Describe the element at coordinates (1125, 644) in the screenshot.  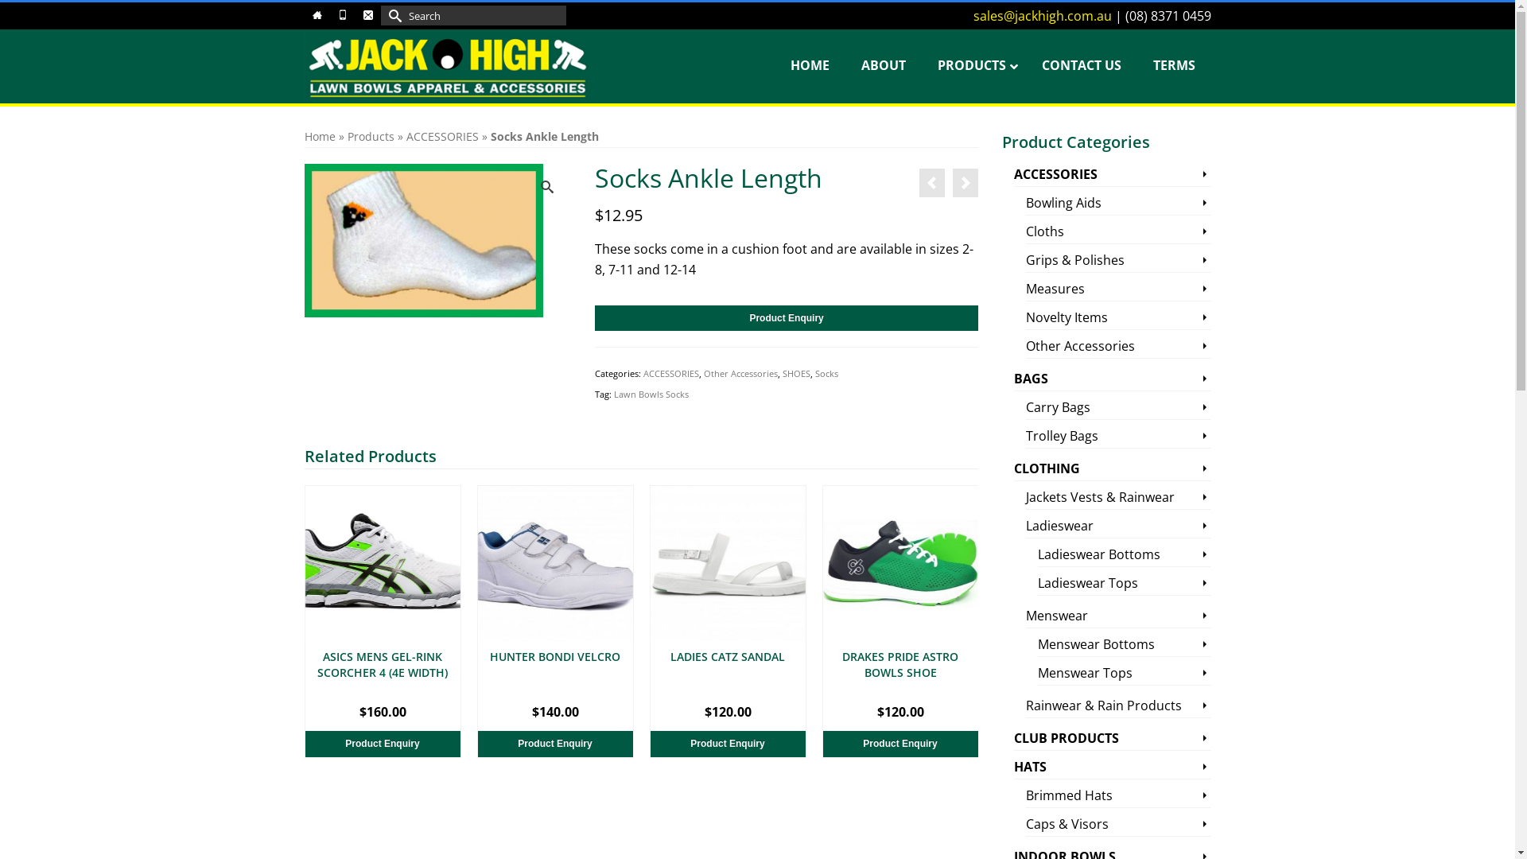
I see `Menswear Bottoms` at that location.